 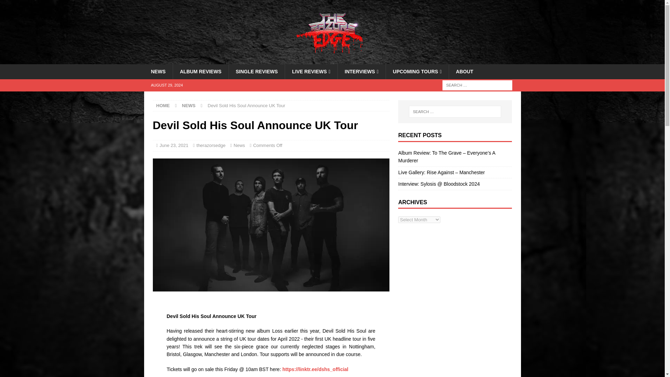 I want to click on ALBUM REVIEWS, so click(x=200, y=71).